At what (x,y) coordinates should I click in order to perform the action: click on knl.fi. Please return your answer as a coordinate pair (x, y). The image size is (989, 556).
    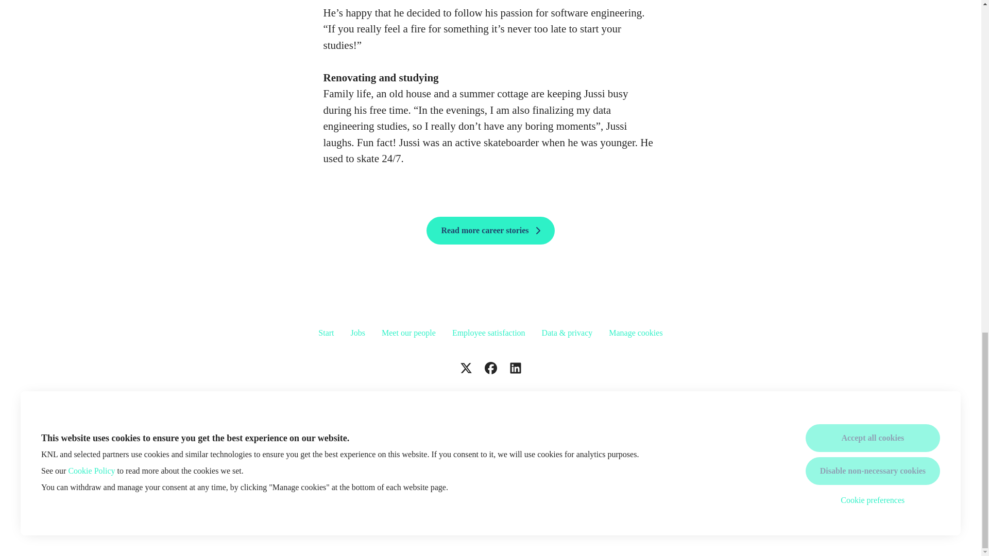
    Looking at the image, I should click on (490, 401).